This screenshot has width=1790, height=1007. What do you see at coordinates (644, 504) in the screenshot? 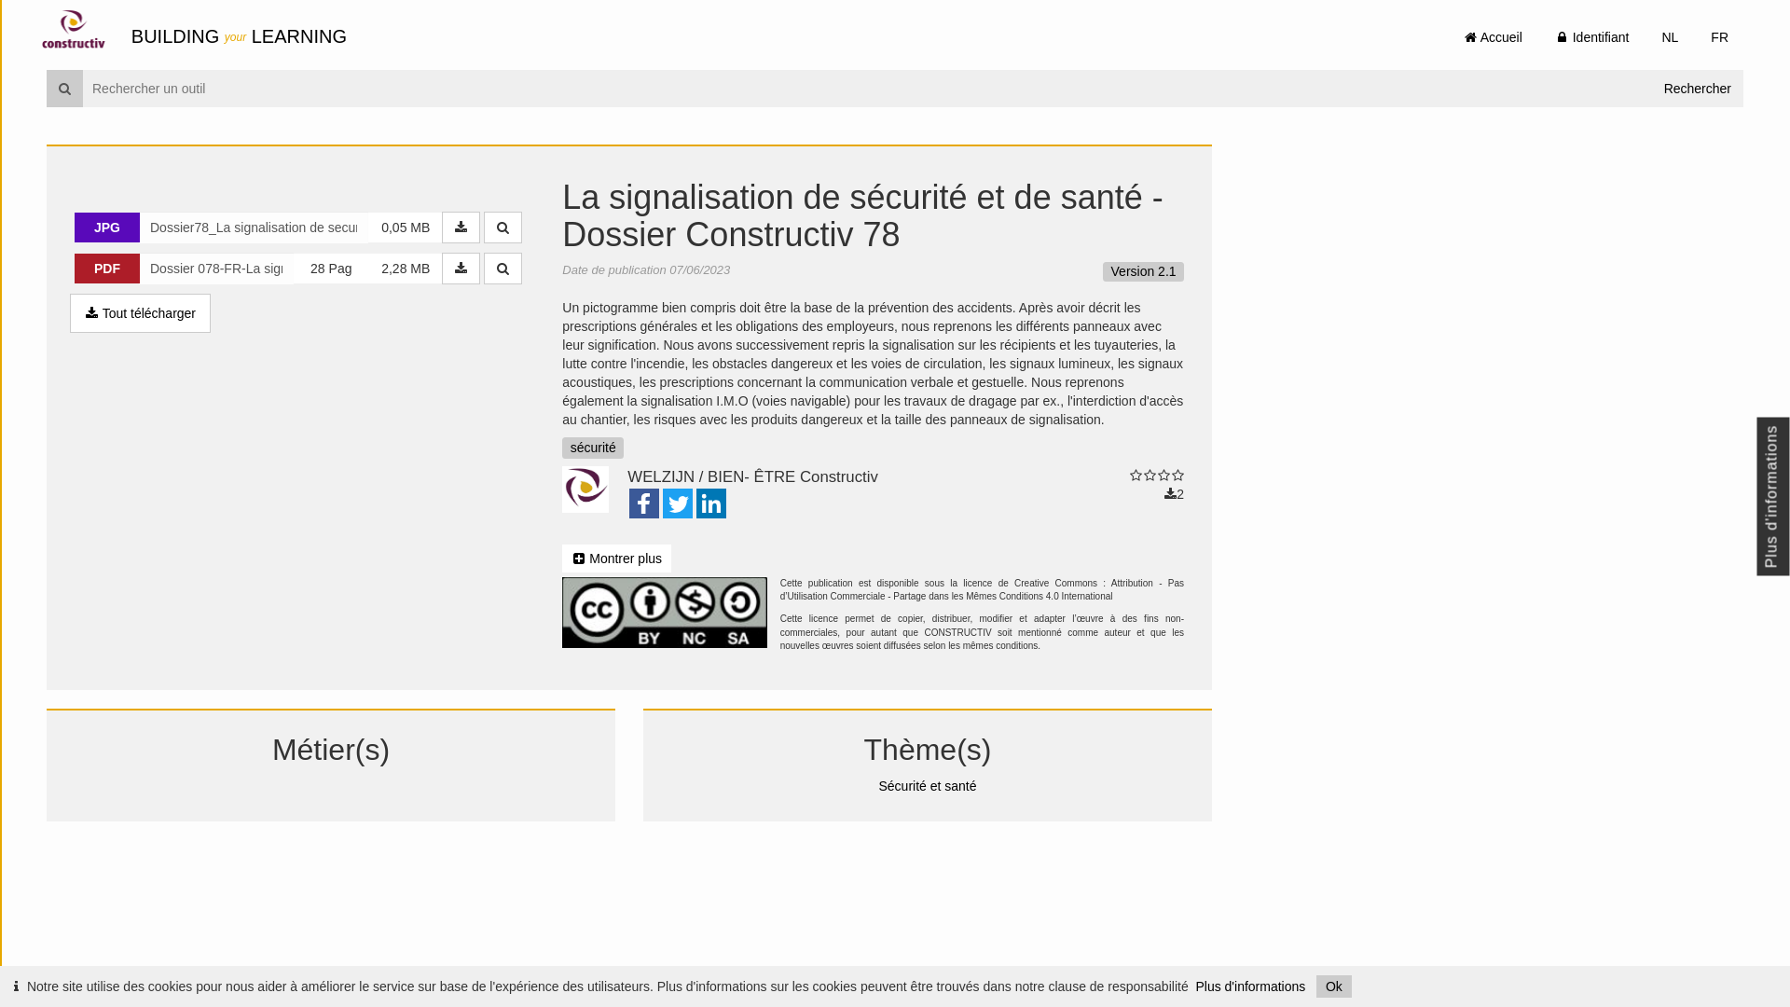
I see `Facebook` at bounding box center [644, 504].